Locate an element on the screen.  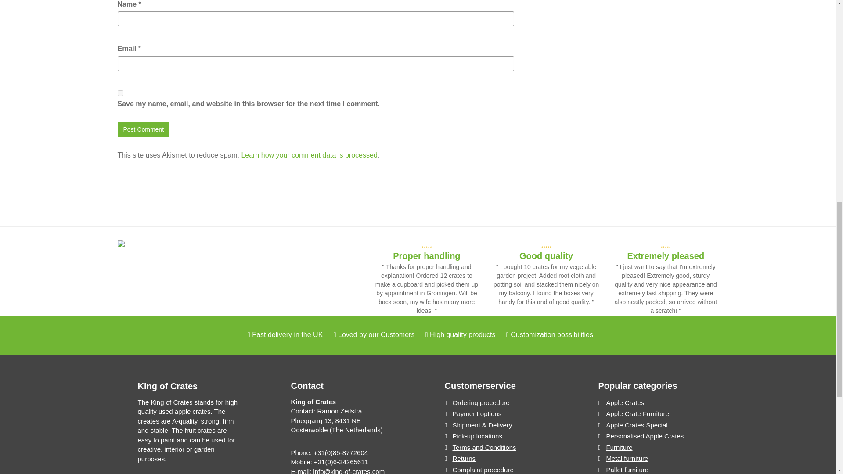
Learn how your comment data is processed is located at coordinates (309, 154).